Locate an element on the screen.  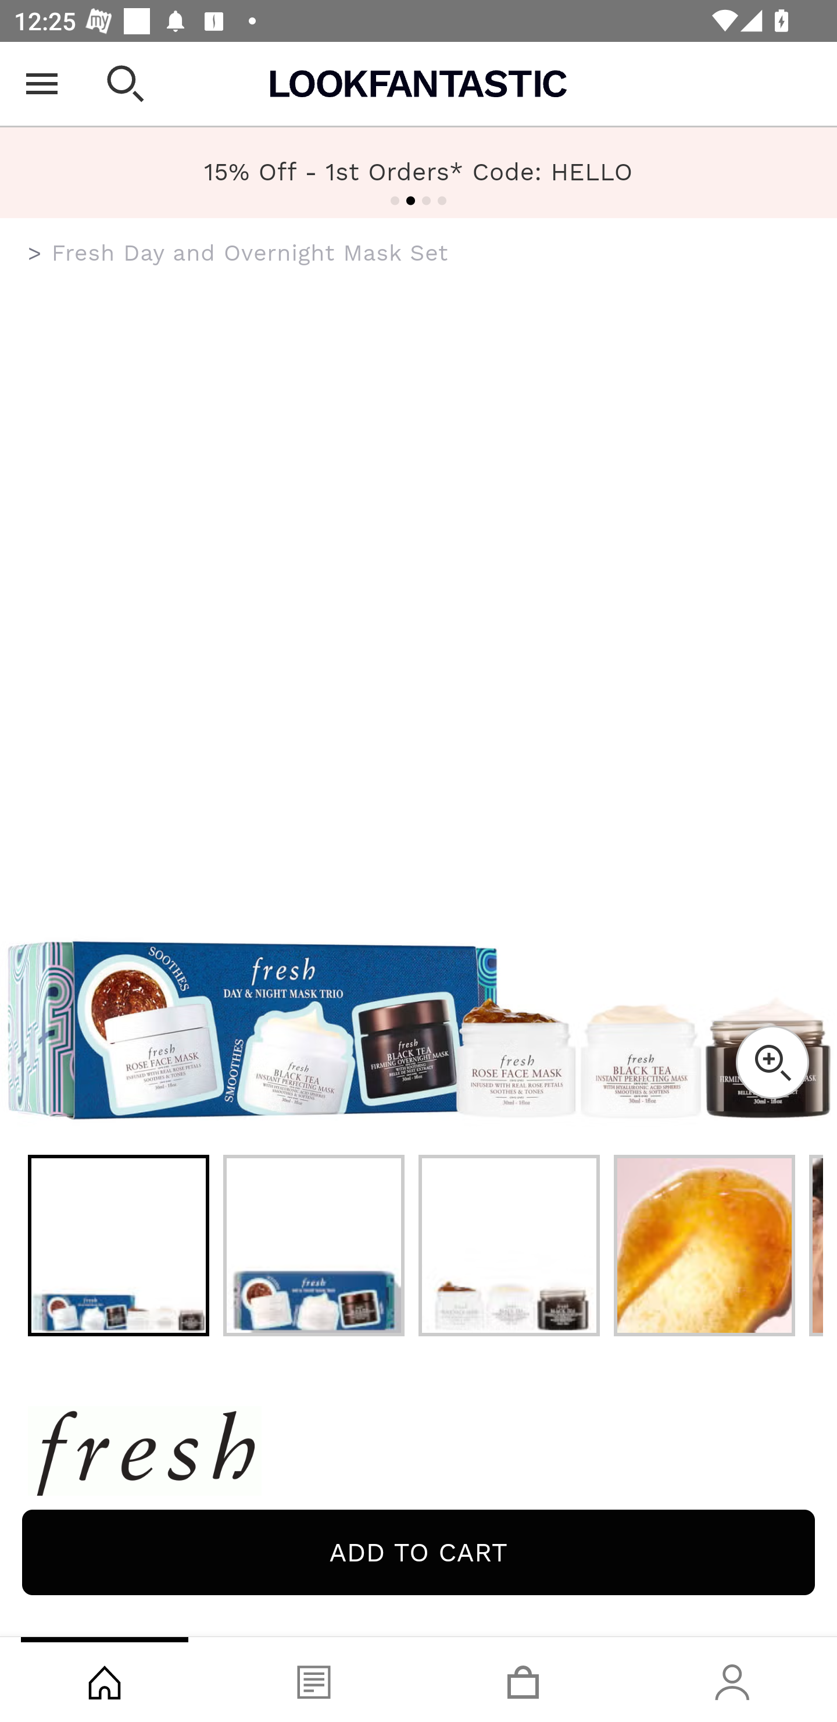
Open image 3 - Fresh Day and Overnight Mask Set is located at coordinates (509, 1245).